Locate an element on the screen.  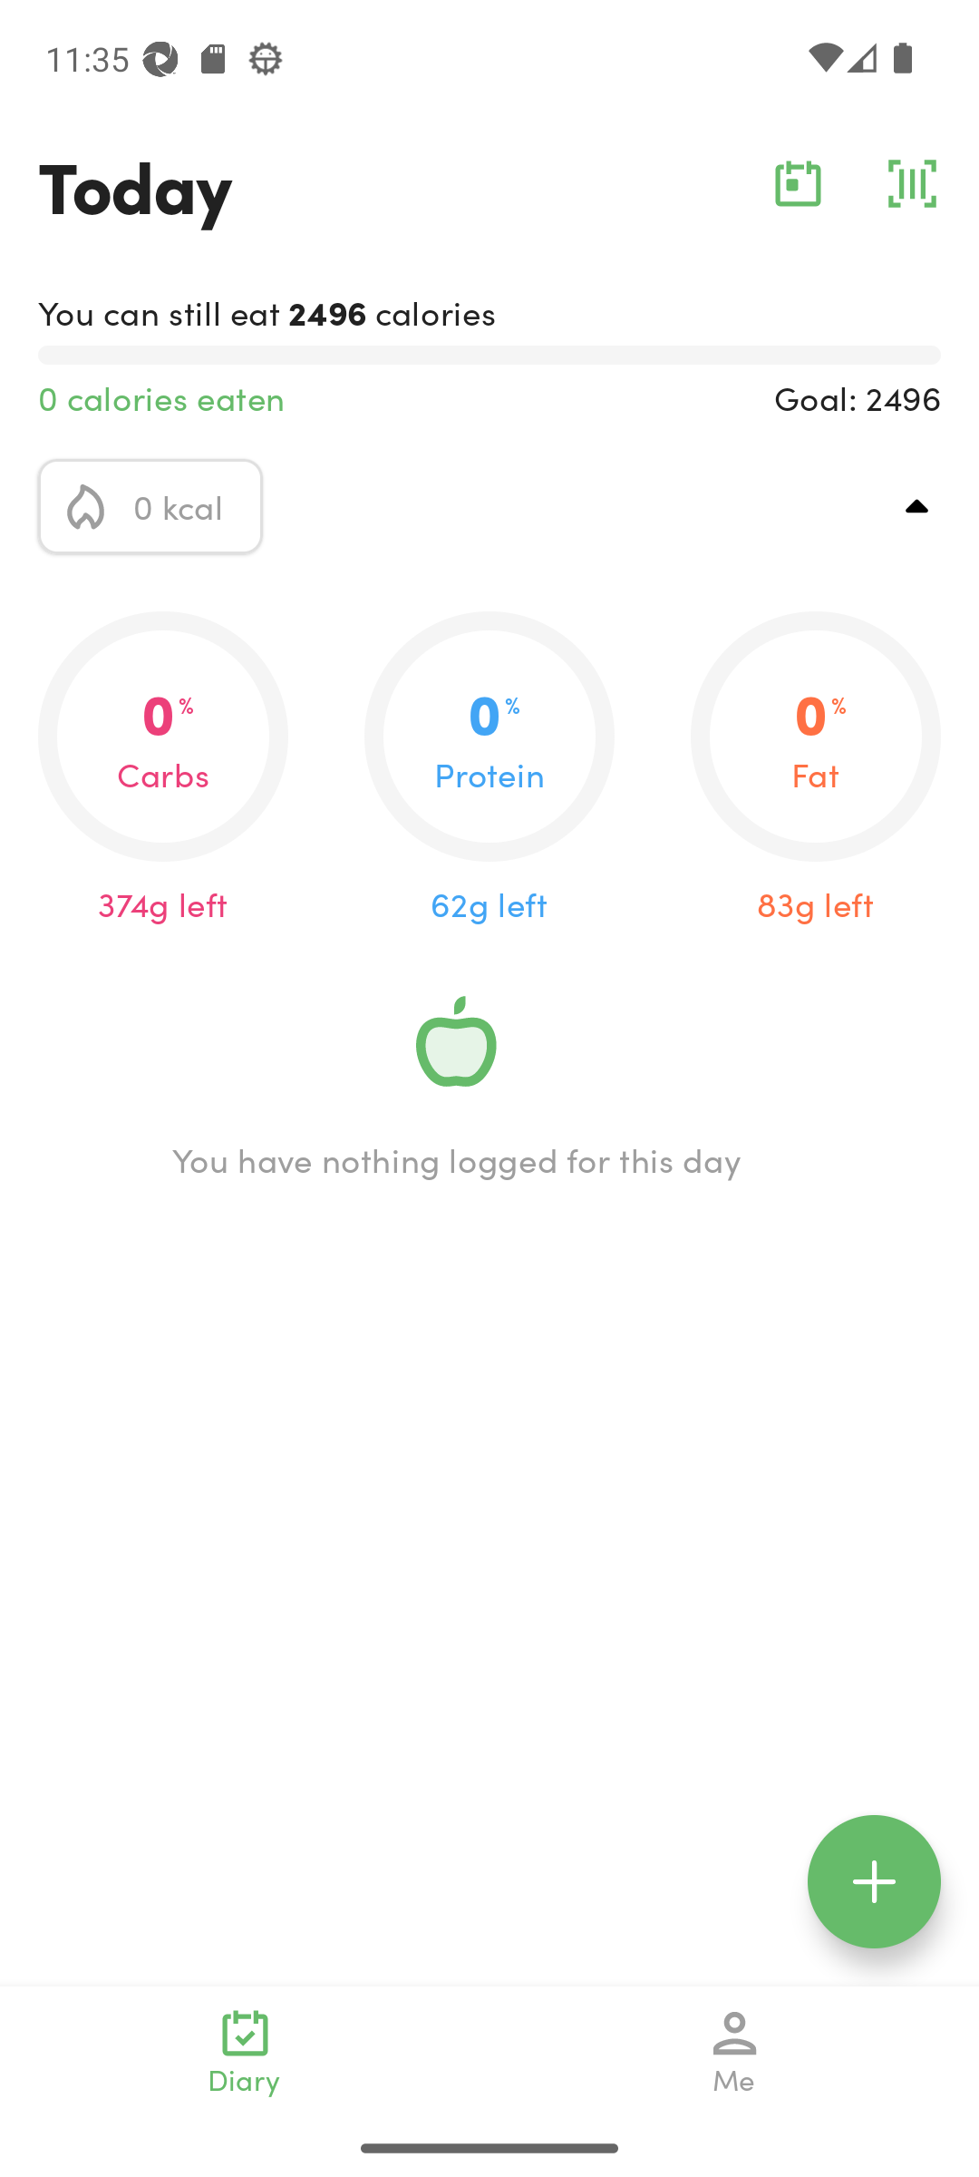
calendar_action is located at coordinates (798, 183).